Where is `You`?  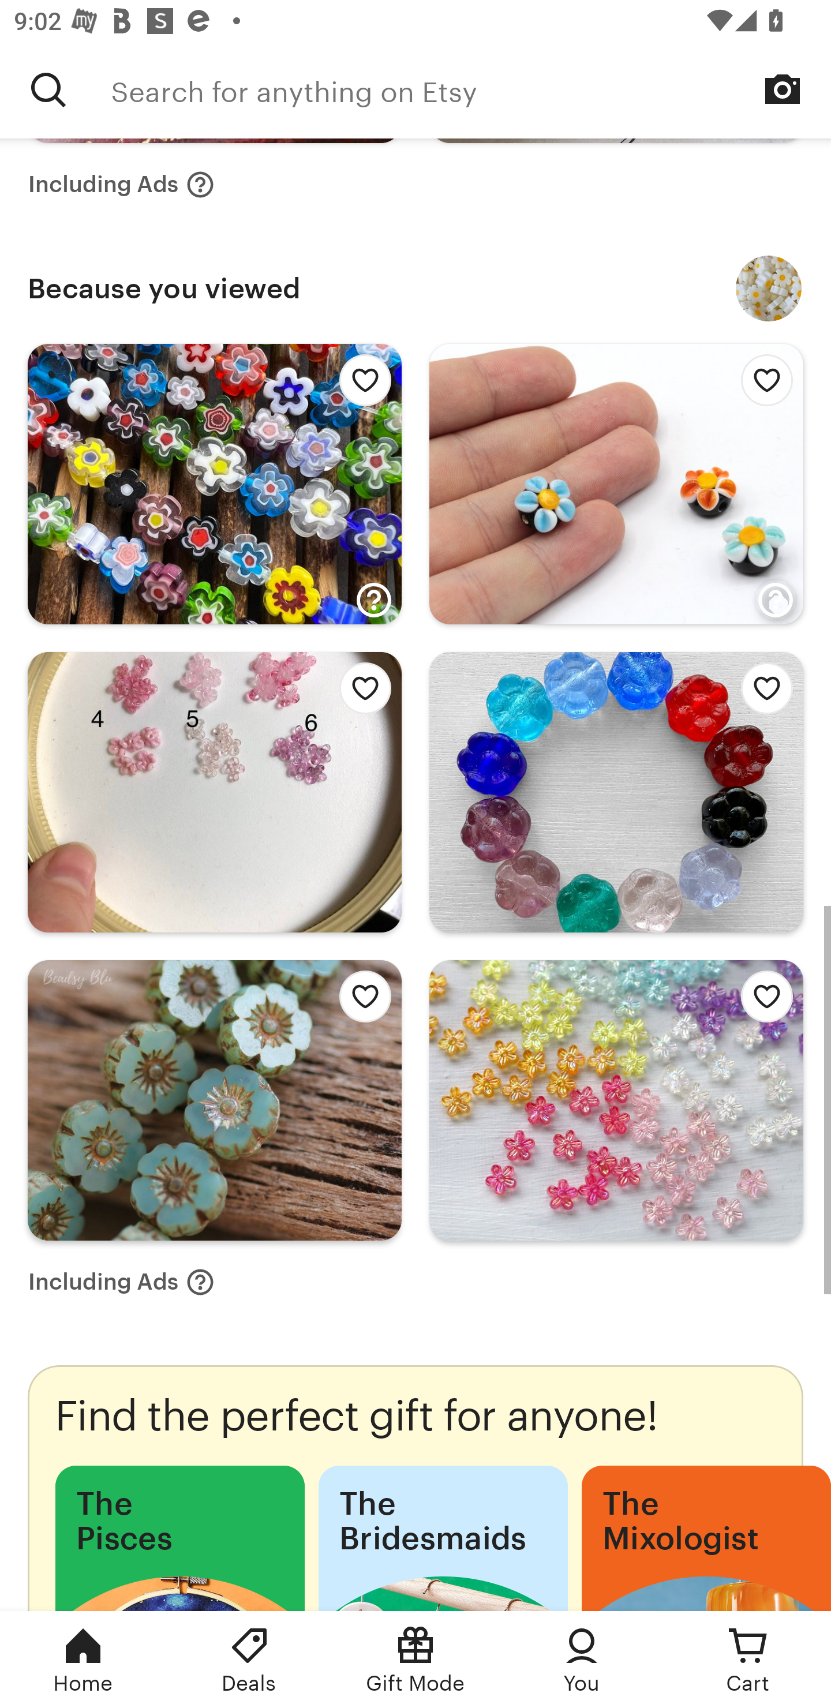
You is located at coordinates (582, 1660).